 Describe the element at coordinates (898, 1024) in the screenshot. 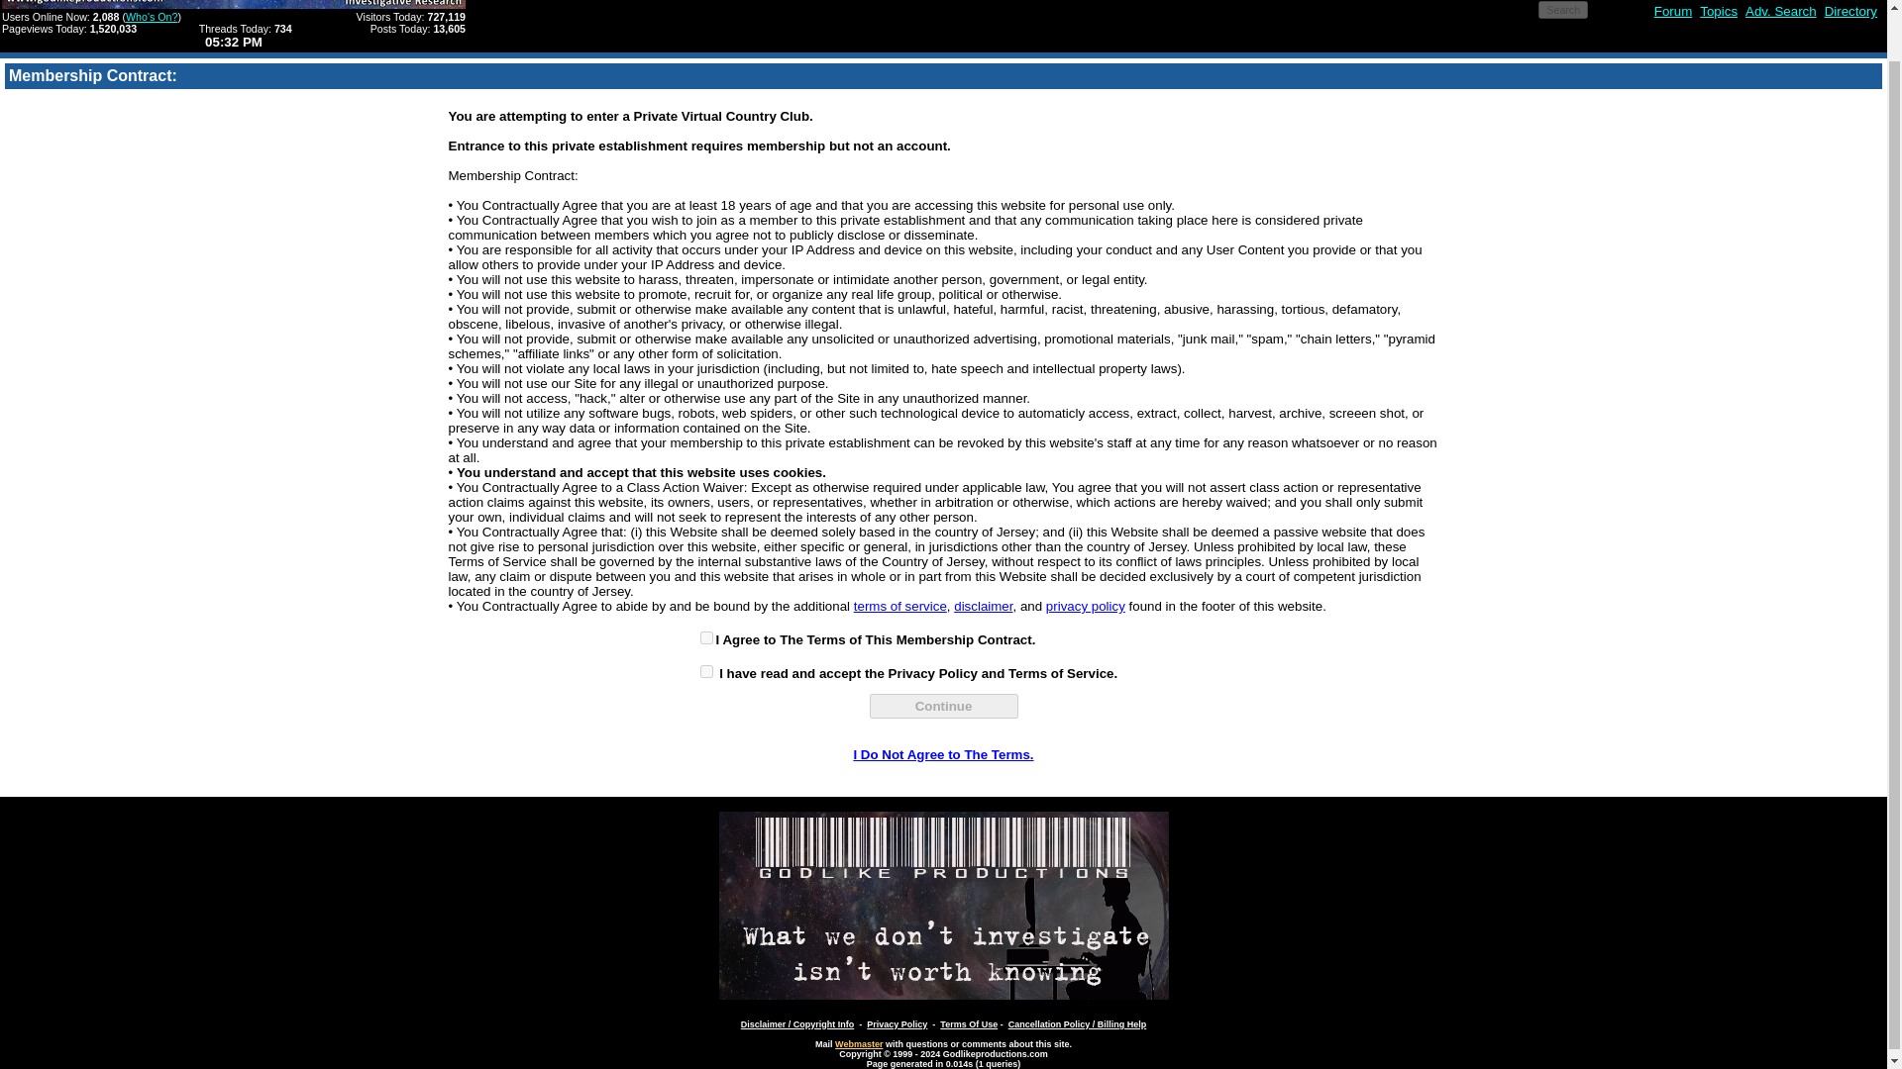

I see `Privacy Policy` at that location.